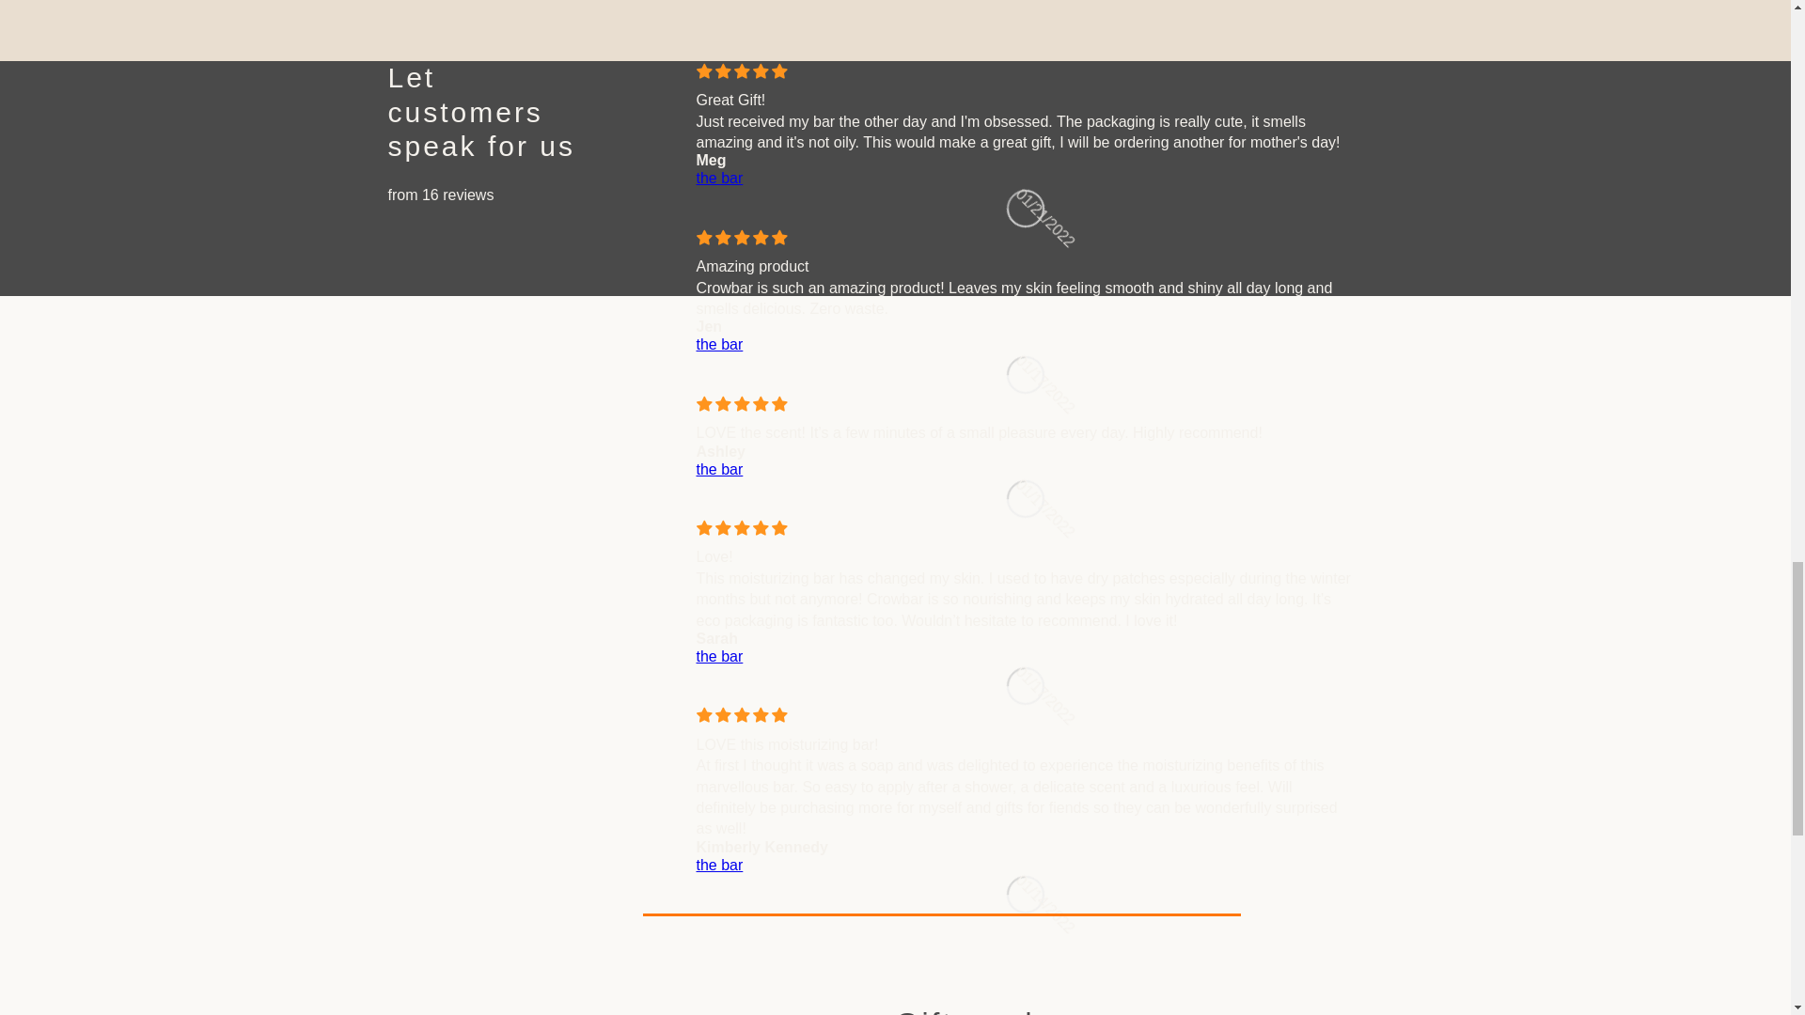 Image resolution: width=1805 pixels, height=1015 pixels. Describe the element at coordinates (1025, 656) in the screenshot. I see `the bar` at that location.